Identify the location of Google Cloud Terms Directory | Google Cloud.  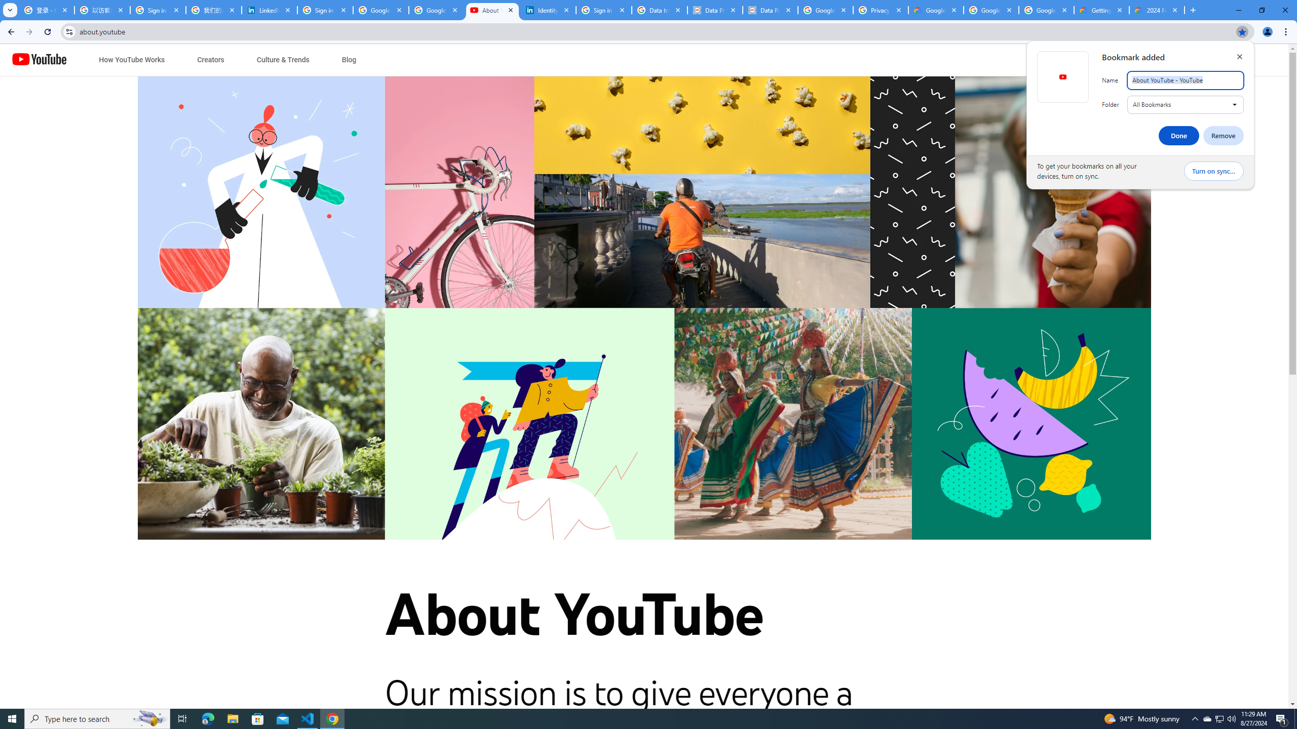
(935, 10).